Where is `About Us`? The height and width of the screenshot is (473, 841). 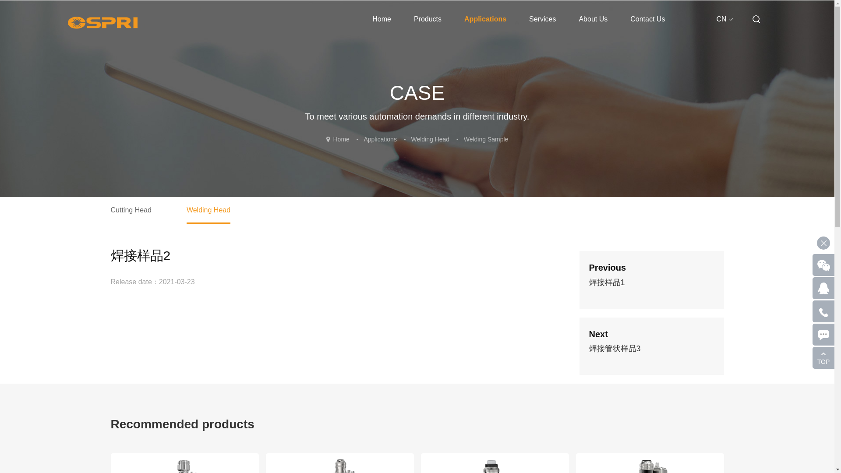
About Us is located at coordinates (593, 19).